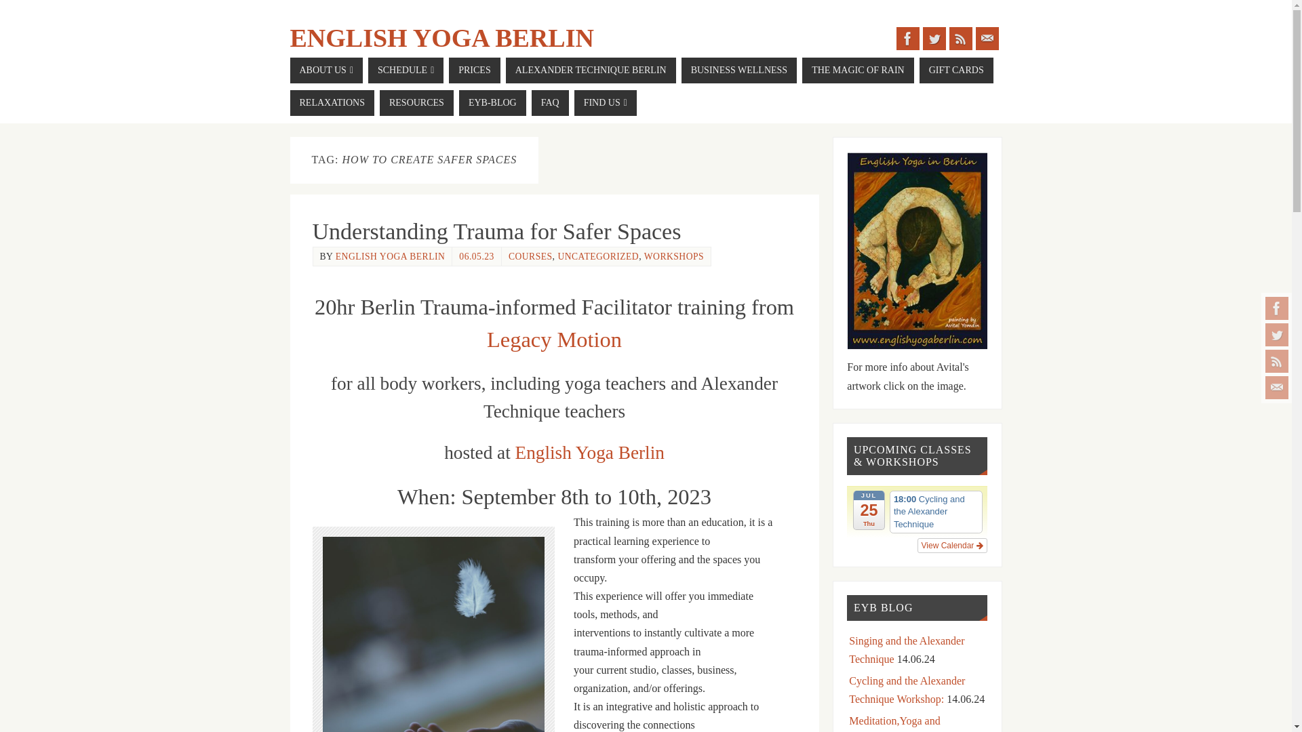  Describe the element at coordinates (416, 102) in the screenshot. I see `RESOURCES` at that location.